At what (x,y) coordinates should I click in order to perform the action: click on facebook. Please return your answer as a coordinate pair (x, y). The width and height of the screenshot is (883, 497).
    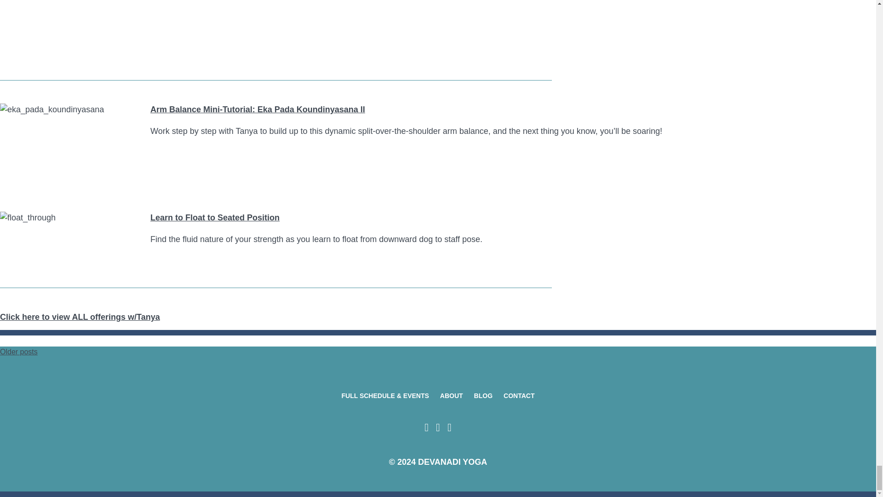
    Looking at the image, I should click on (427, 427).